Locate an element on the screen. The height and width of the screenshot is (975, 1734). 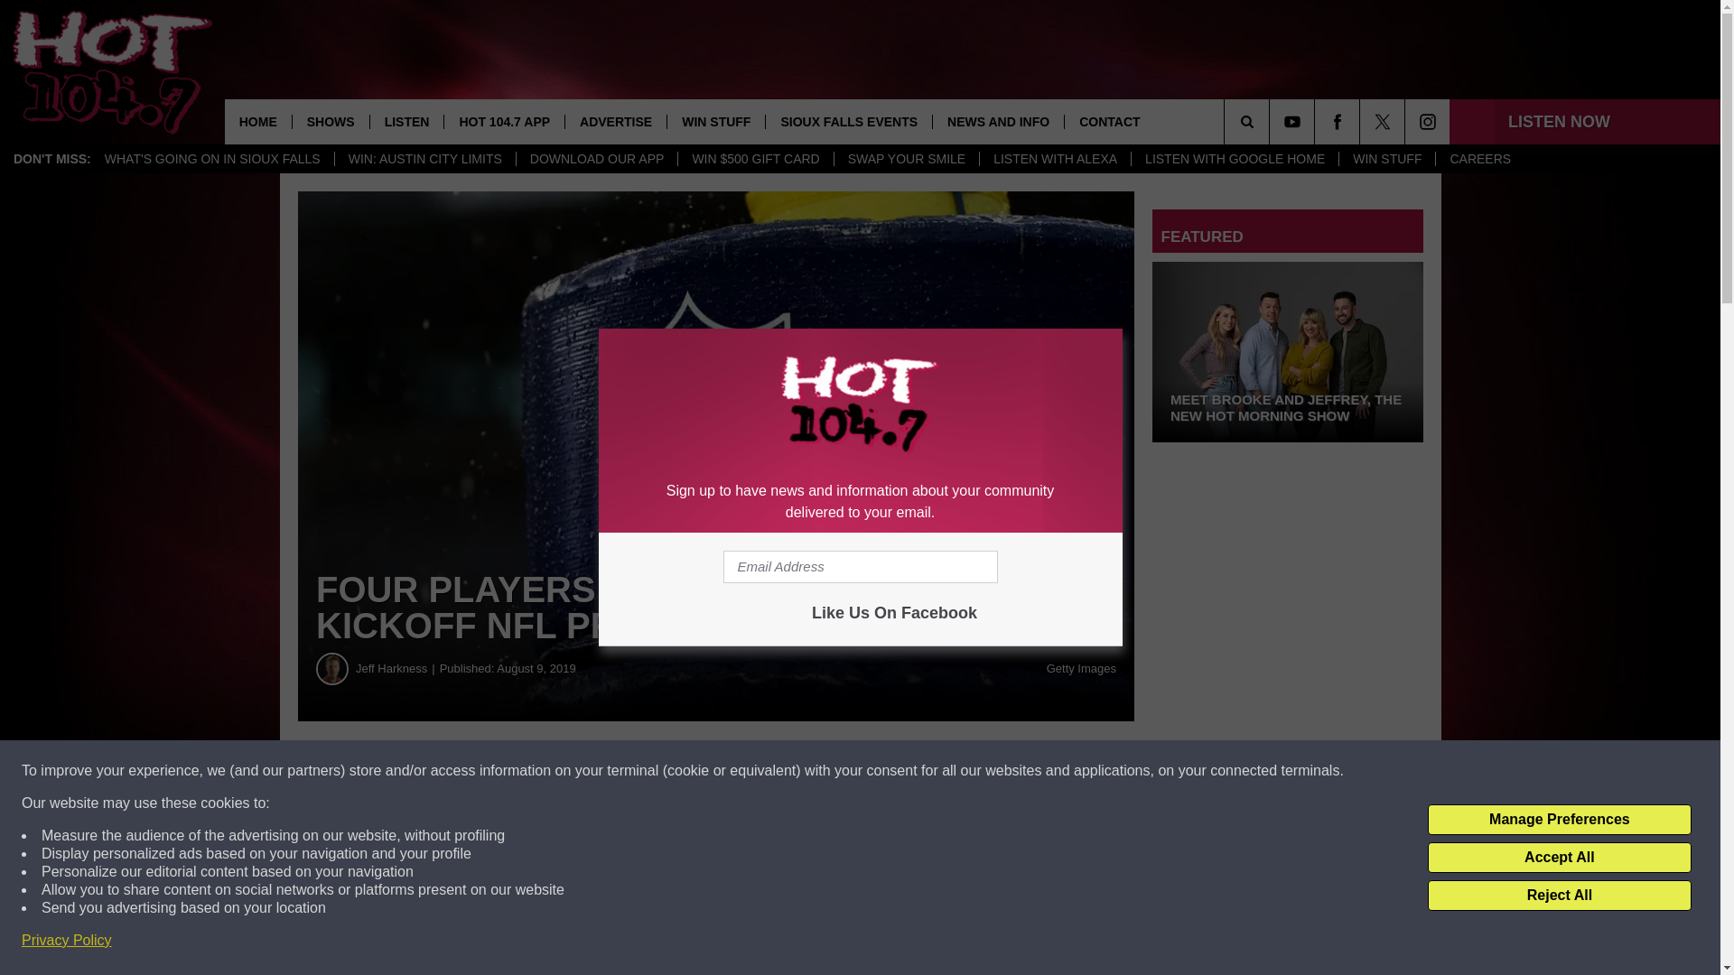
SEARCH is located at coordinates (1272, 121).